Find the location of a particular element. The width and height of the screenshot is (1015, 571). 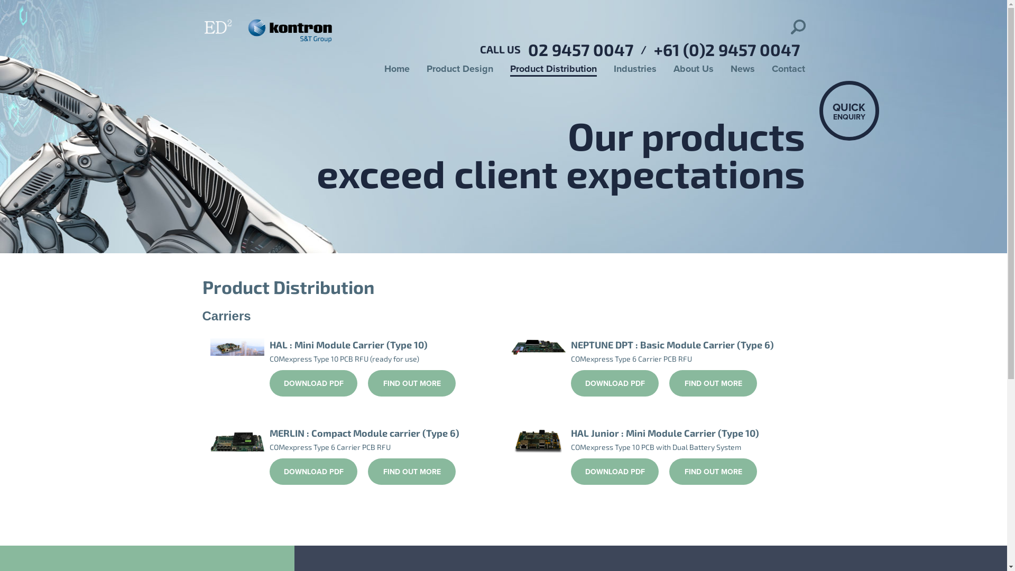

Home is located at coordinates (396, 70).